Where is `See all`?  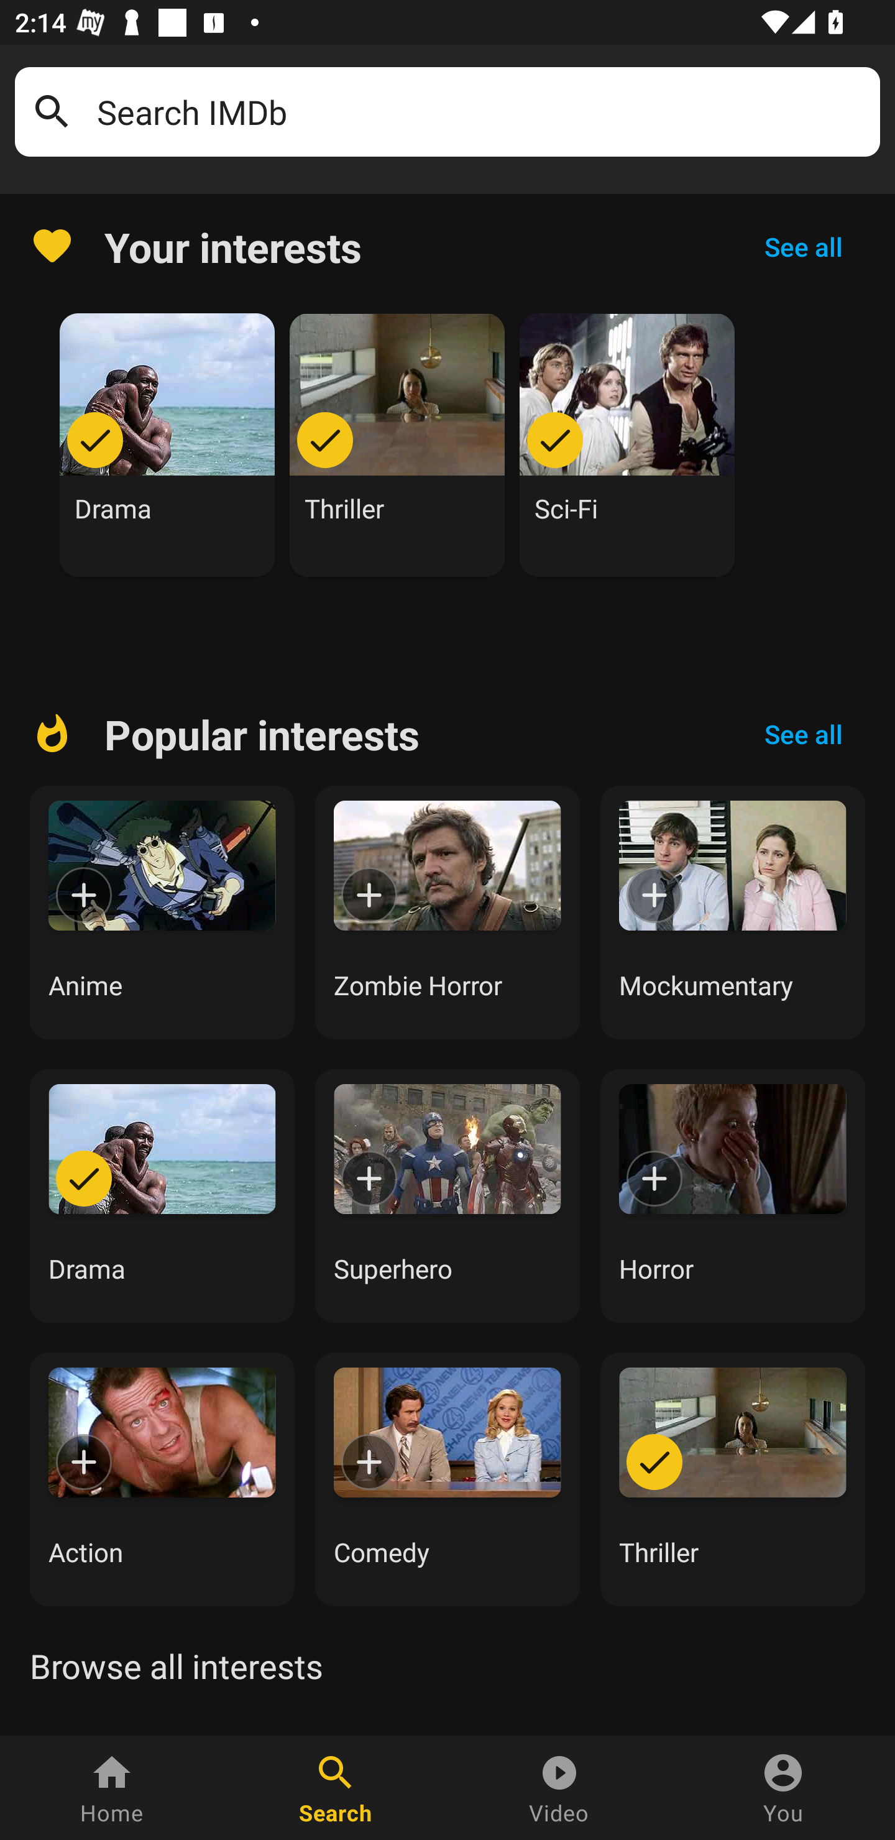
See all is located at coordinates (803, 734).